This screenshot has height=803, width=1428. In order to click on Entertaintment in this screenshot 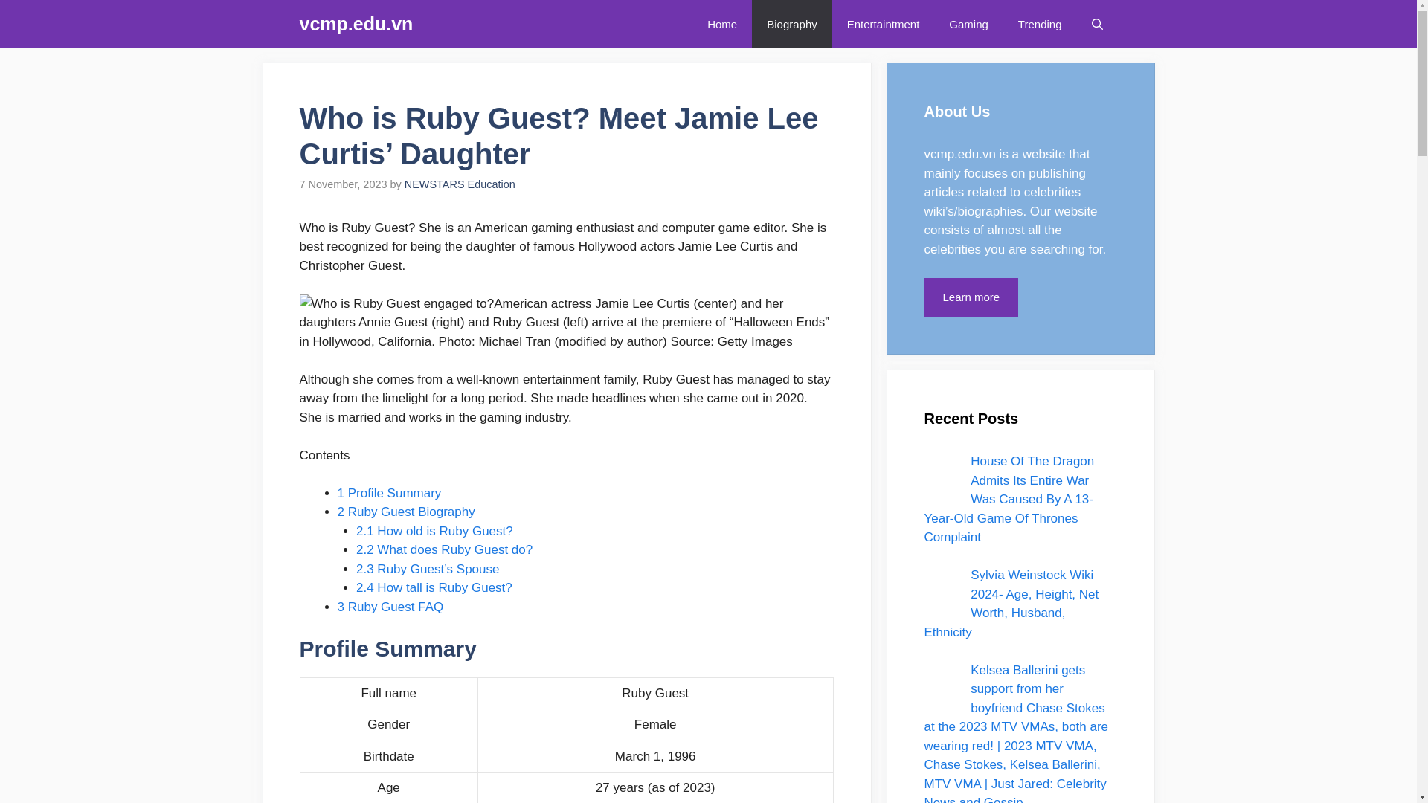, I will do `click(884, 24)`.